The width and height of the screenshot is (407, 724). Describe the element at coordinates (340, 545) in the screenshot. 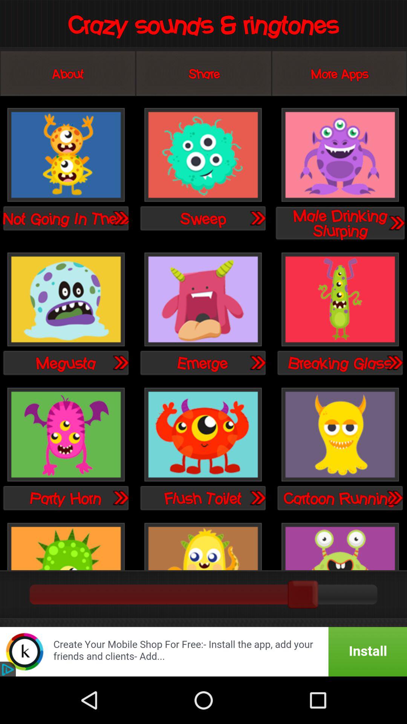

I see `display picture` at that location.